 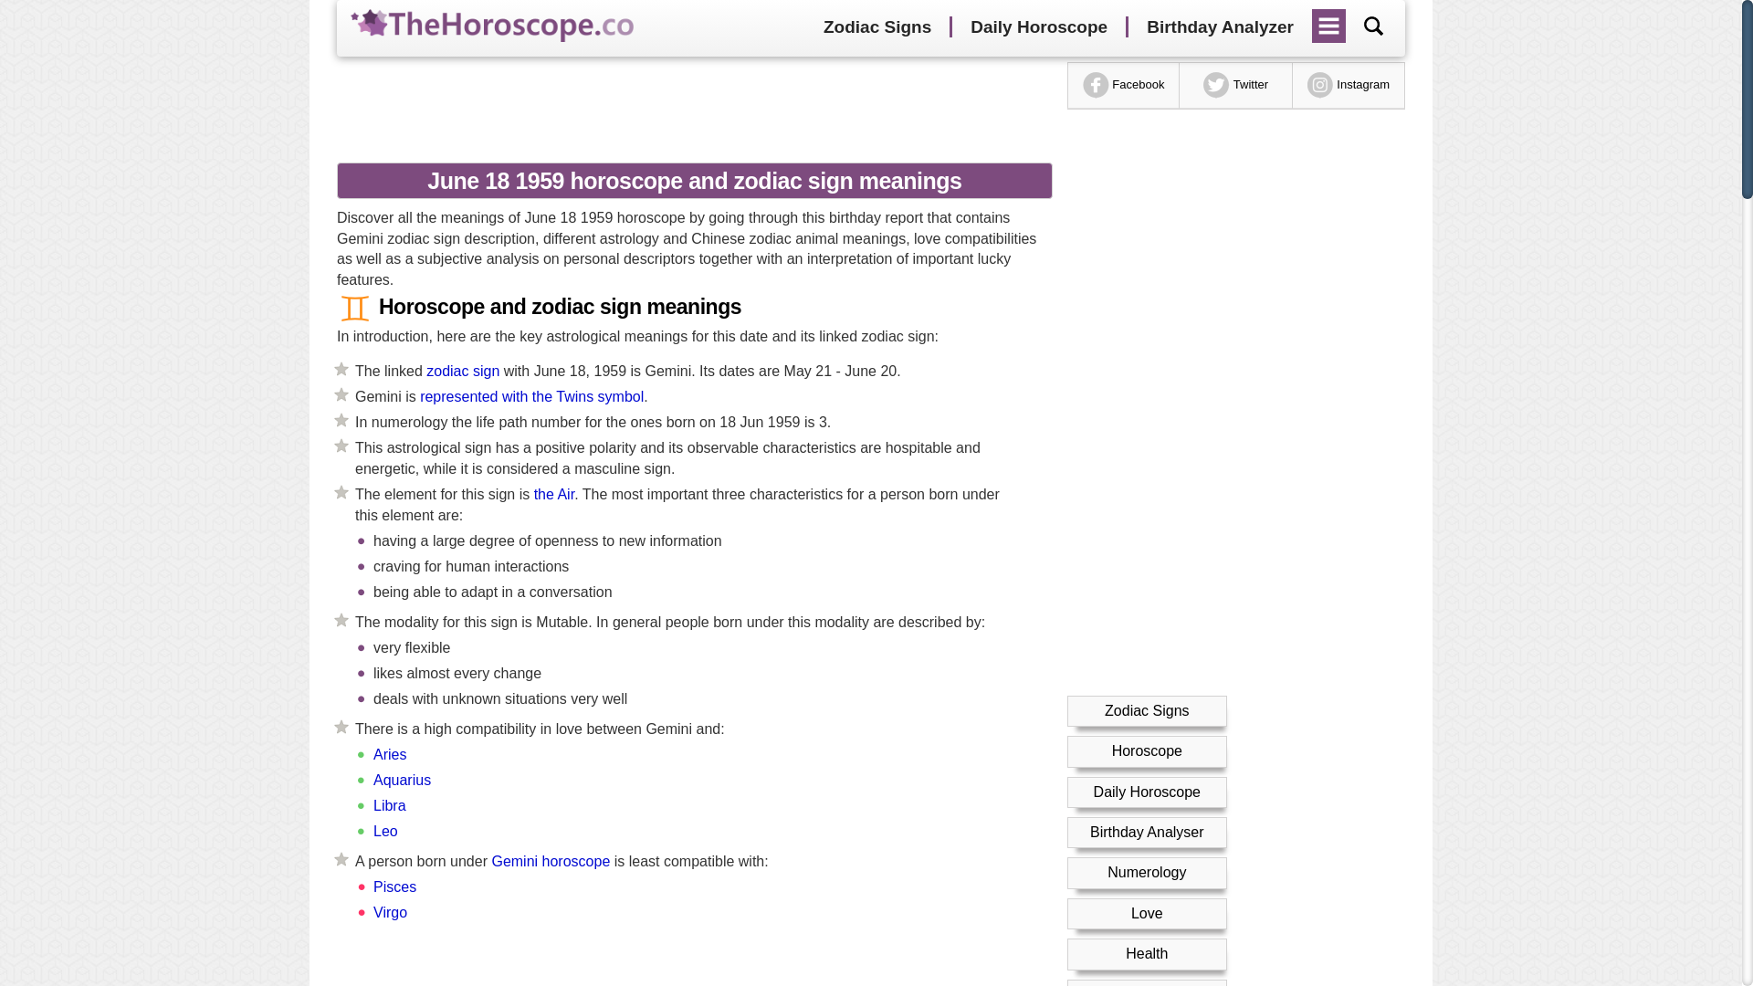 What do you see at coordinates (1147, 913) in the screenshot?
I see `Love` at bounding box center [1147, 913].